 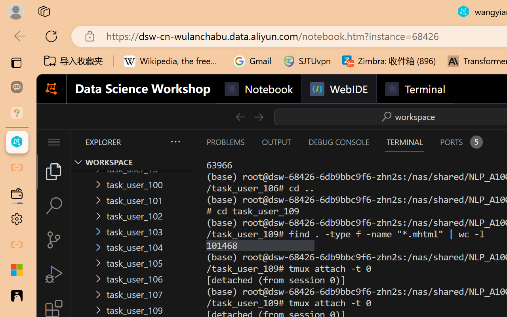 What do you see at coordinates (258, 89) in the screenshot?
I see `Notebook` at bounding box center [258, 89].